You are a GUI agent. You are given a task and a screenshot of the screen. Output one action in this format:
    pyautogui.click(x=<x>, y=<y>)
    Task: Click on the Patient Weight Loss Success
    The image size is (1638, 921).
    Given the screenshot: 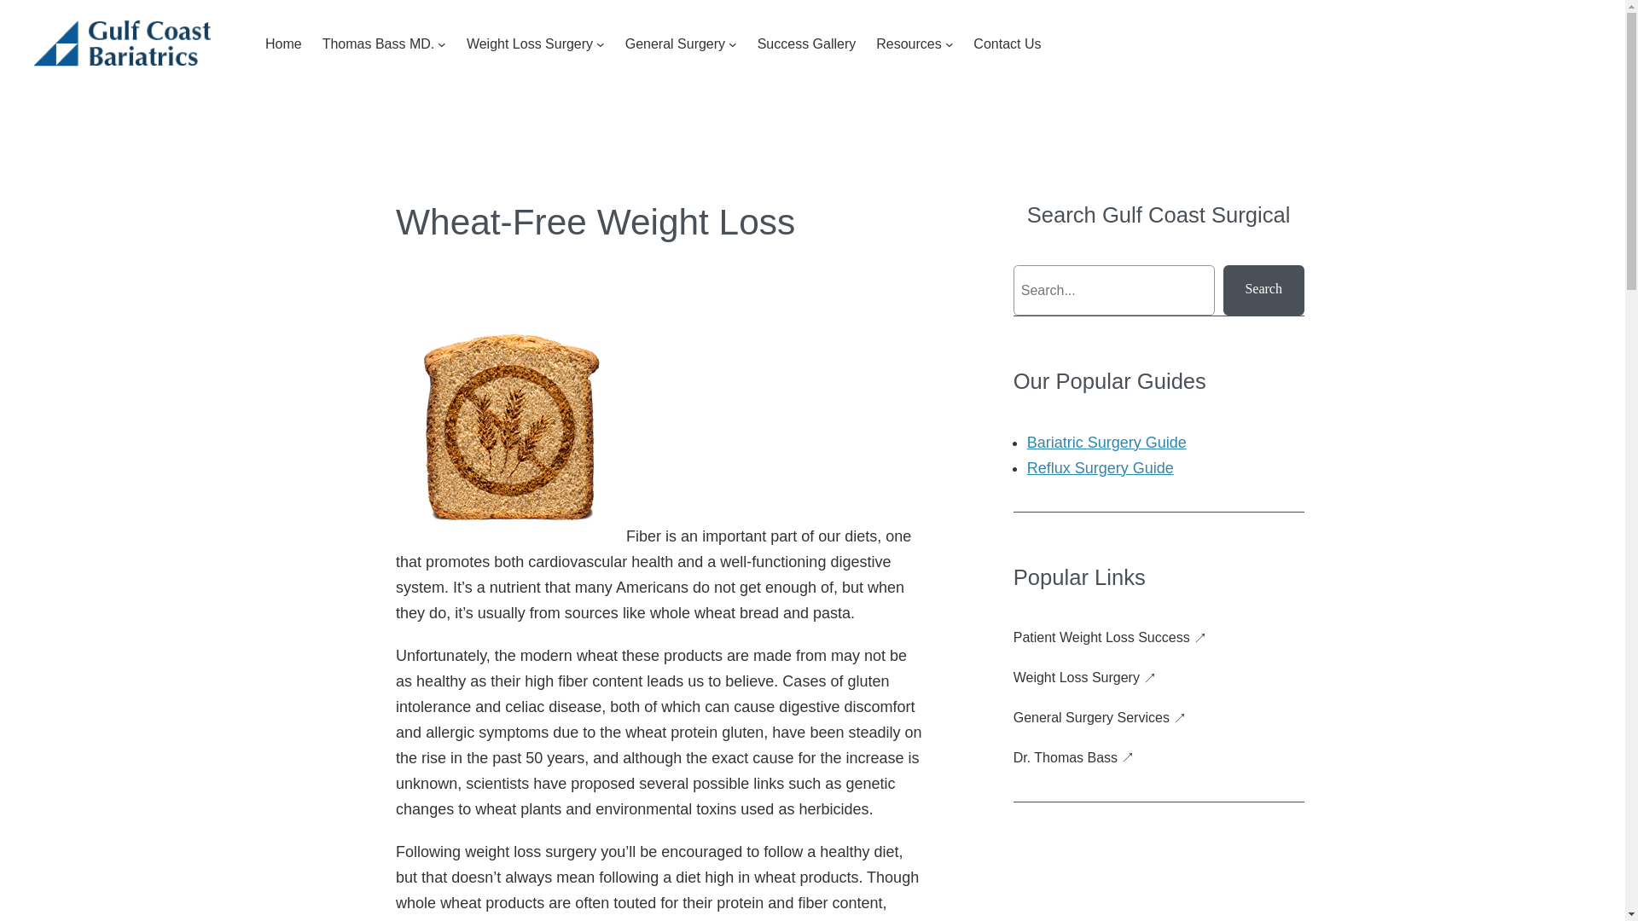 What is the action you would take?
    pyautogui.click(x=1111, y=638)
    